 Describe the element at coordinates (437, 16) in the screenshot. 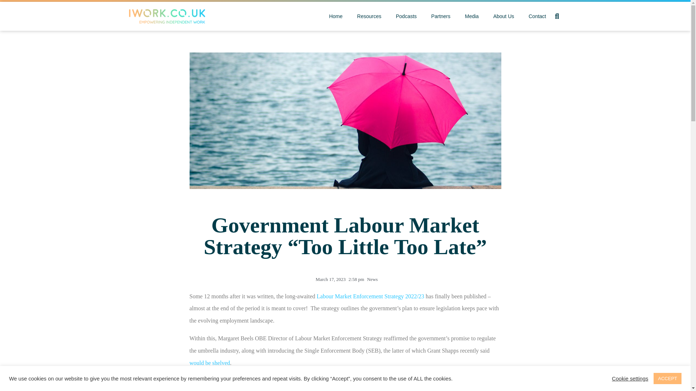

I see `Partners` at that location.